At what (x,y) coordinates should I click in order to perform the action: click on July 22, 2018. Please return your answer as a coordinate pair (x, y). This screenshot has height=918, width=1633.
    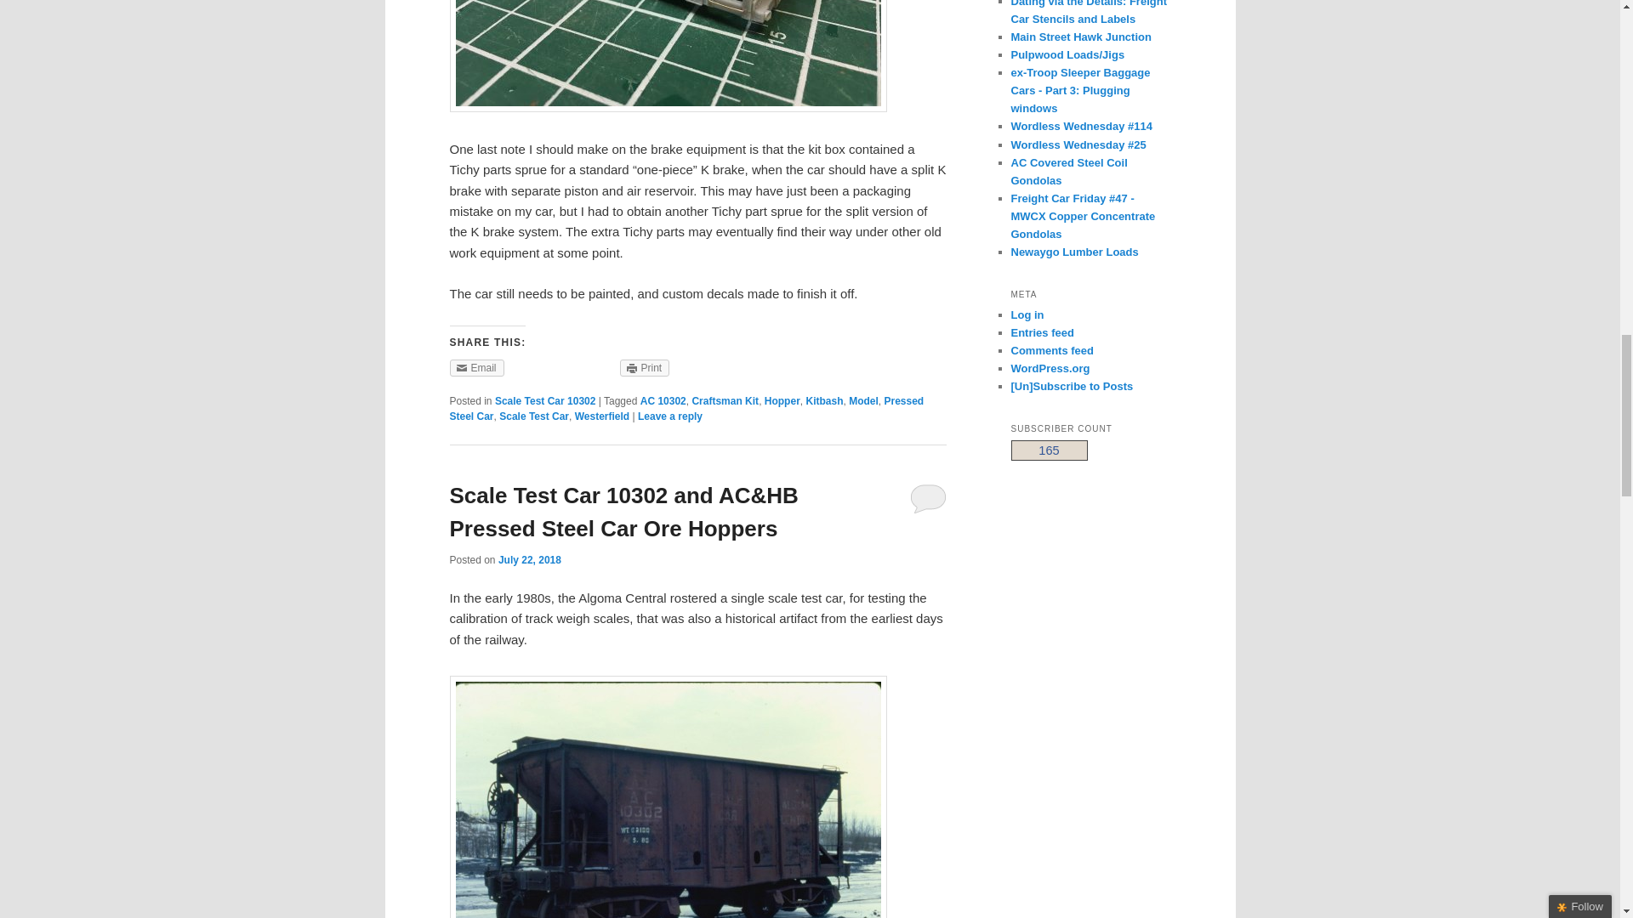
    Looking at the image, I should click on (529, 560).